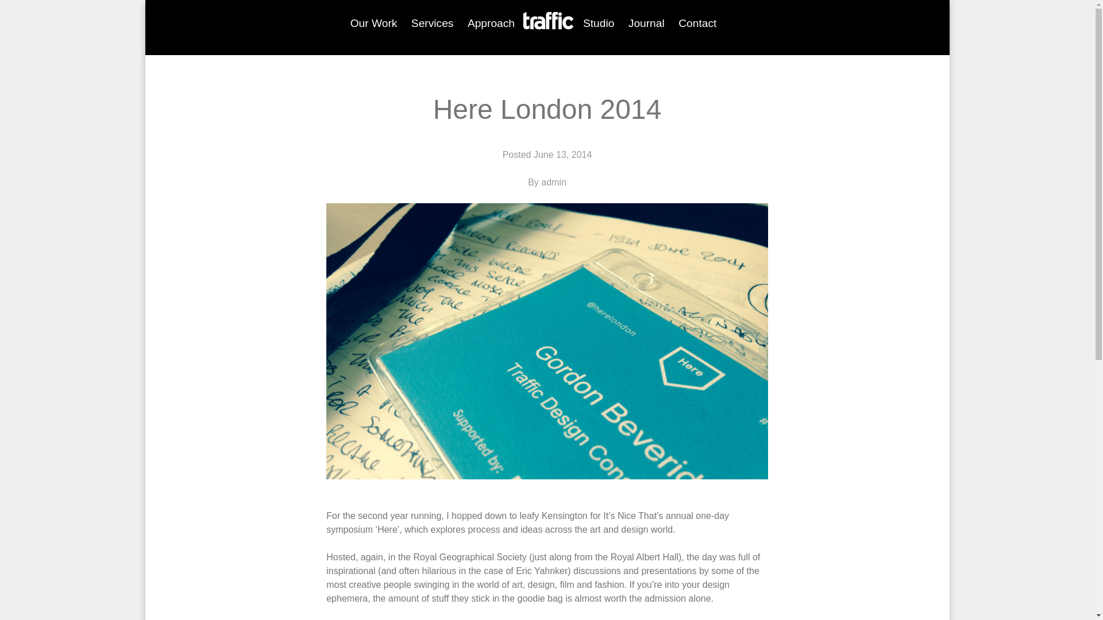  Describe the element at coordinates (697, 23) in the screenshot. I see `Contact` at that location.